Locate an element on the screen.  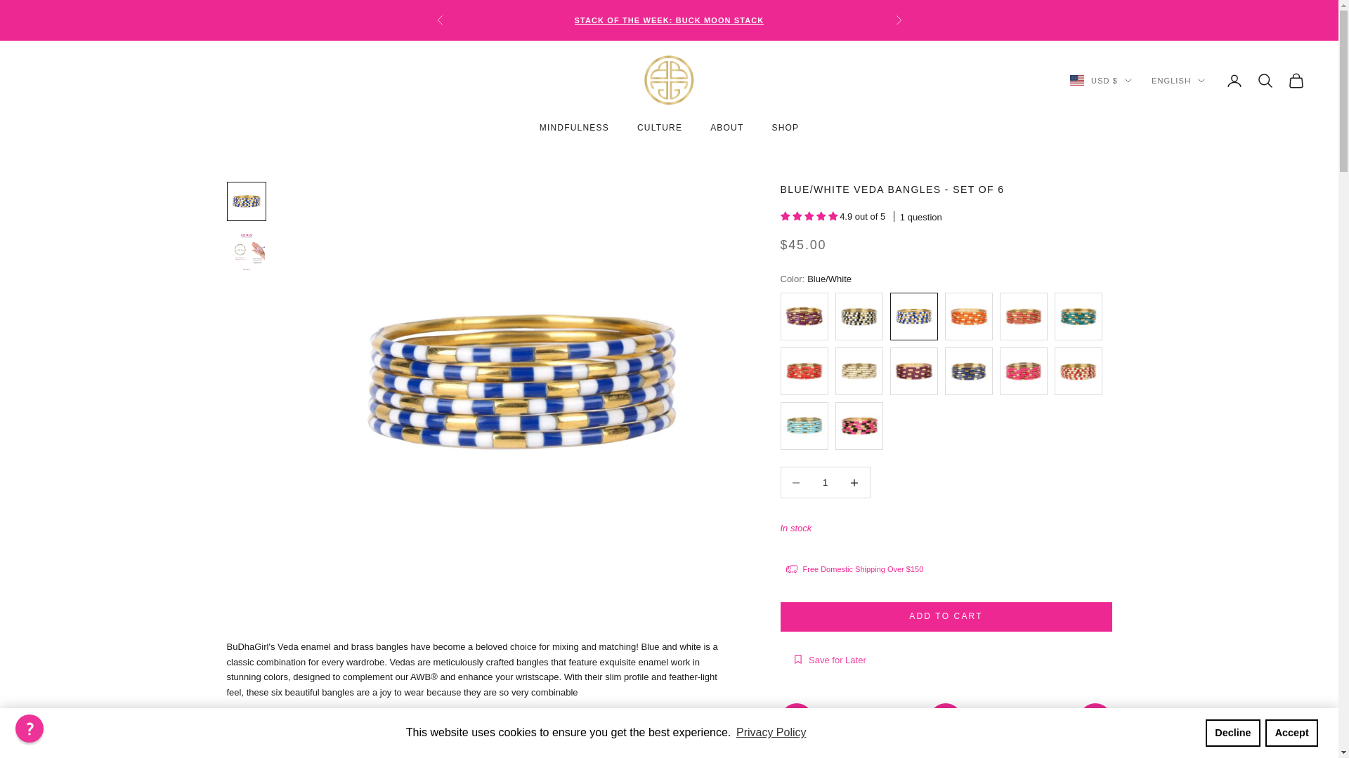
Accept is located at coordinates (1291, 732).